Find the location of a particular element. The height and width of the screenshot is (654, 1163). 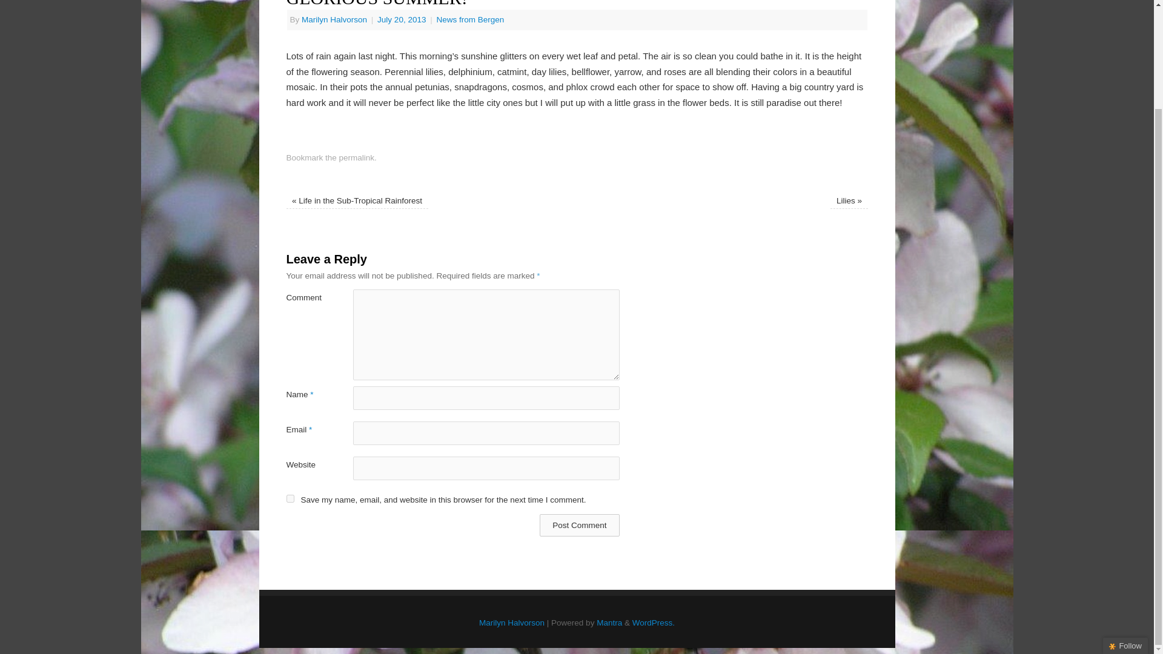

Post Comment is located at coordinates (579, 524).